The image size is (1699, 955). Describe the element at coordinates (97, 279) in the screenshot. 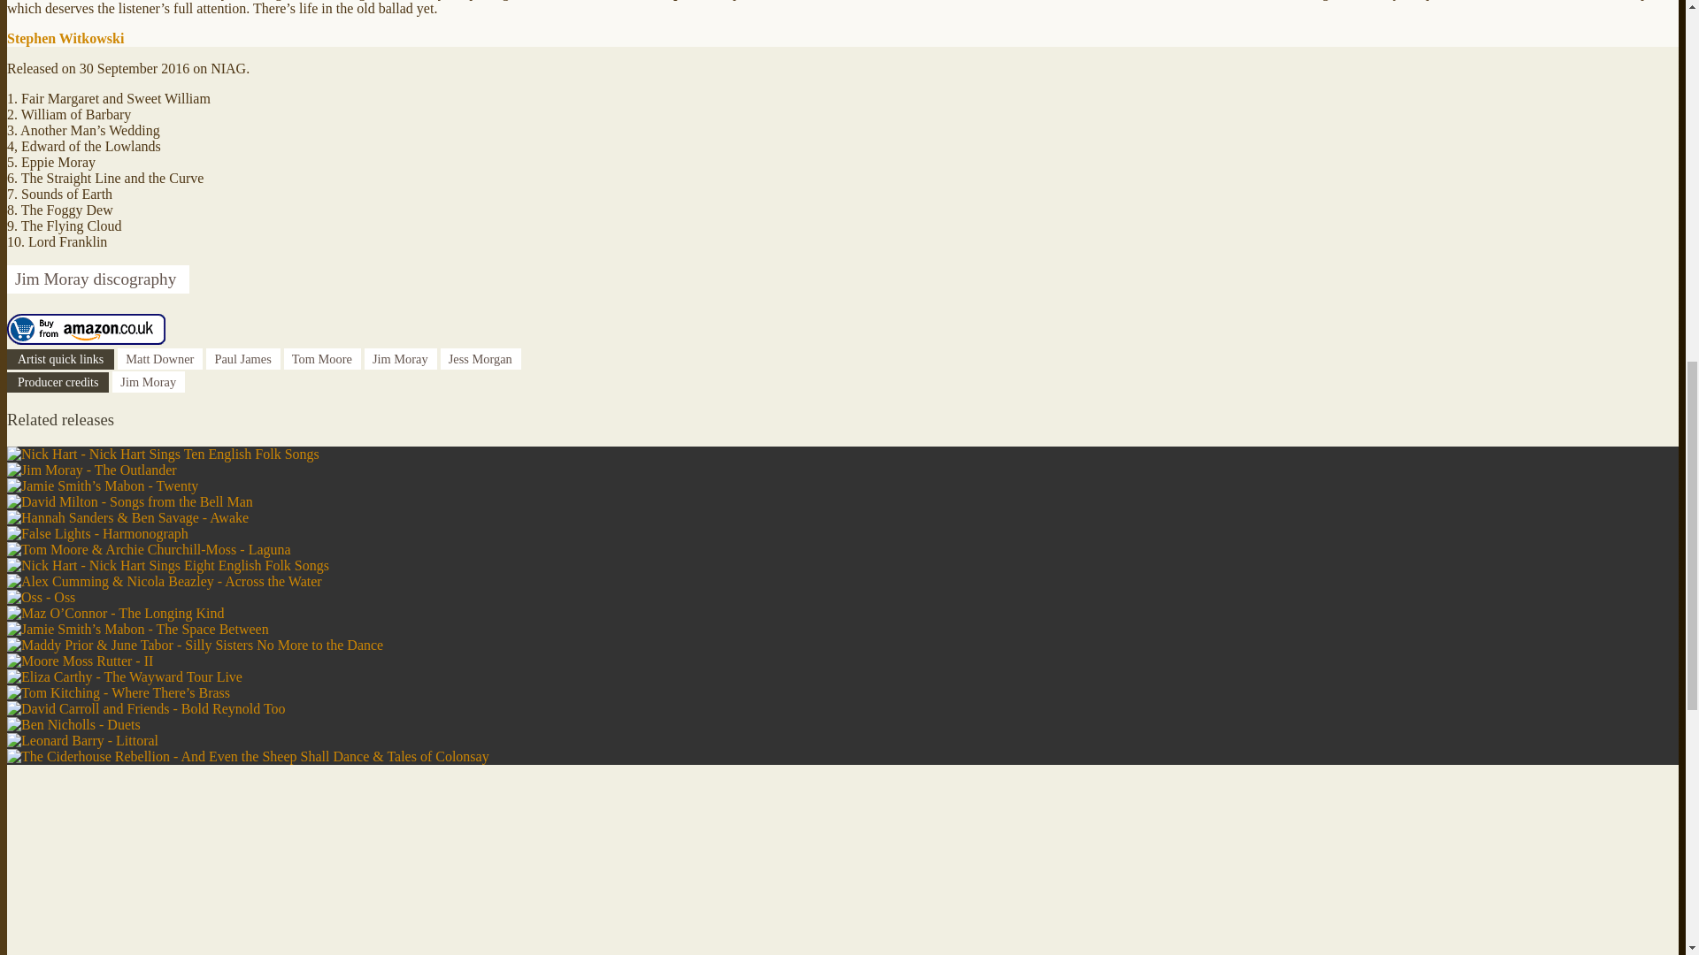

I see `Jim Moray discography` at that location.